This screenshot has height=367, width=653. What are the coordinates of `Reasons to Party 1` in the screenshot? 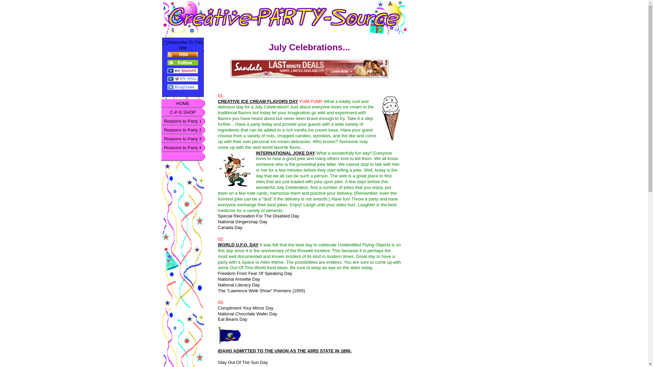 It's located at (183, 121).